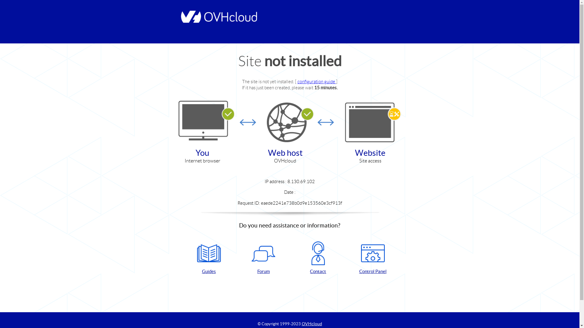 This screenshot has height=328, width=584. Describe the element at coordinates (263, 258) in the screenshot. I see `Forum` at that location.